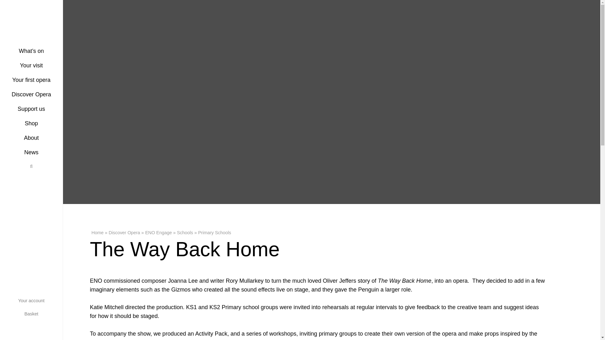  I want to click on Book now, so click(7, 241).